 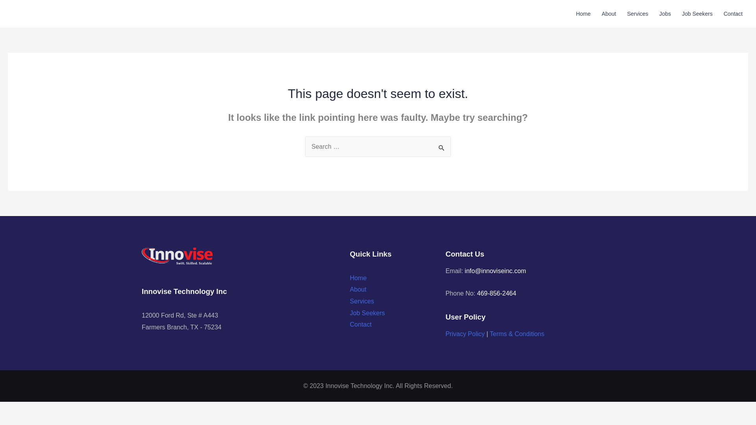 What do you see at coordinates (361, 324) in the screenshot?
I see `Contact` at bounding box center [361, 324].